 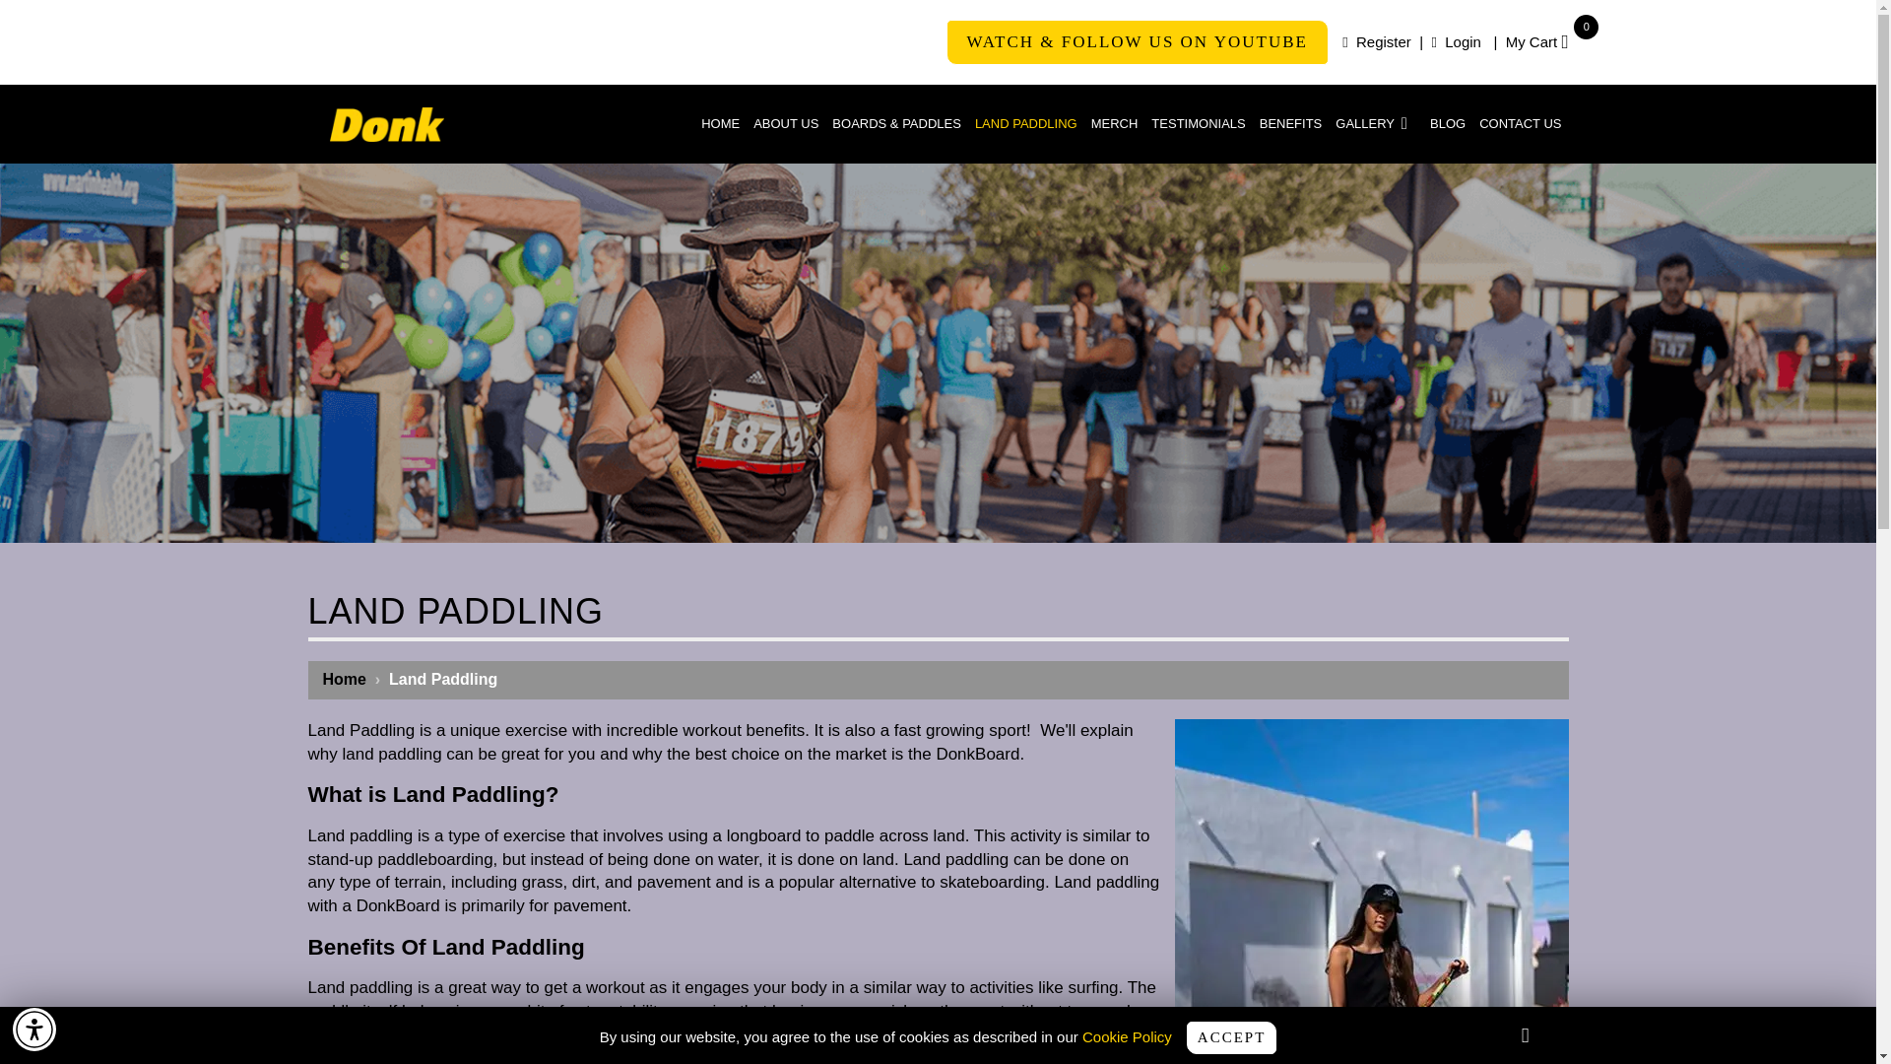 I want to click on   Register, so click(x=1520, y=124).